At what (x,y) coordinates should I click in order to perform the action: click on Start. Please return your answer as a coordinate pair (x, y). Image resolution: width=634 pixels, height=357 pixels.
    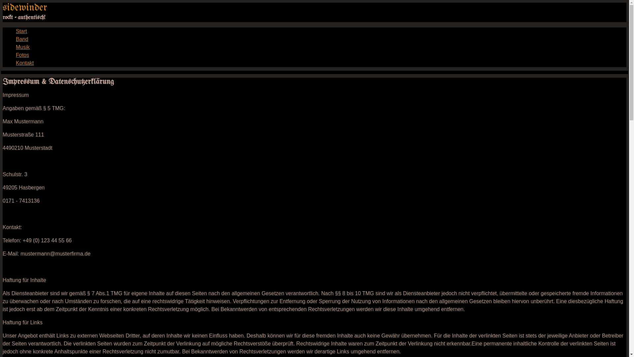
    Looking at the image, I should click on (21, 31).